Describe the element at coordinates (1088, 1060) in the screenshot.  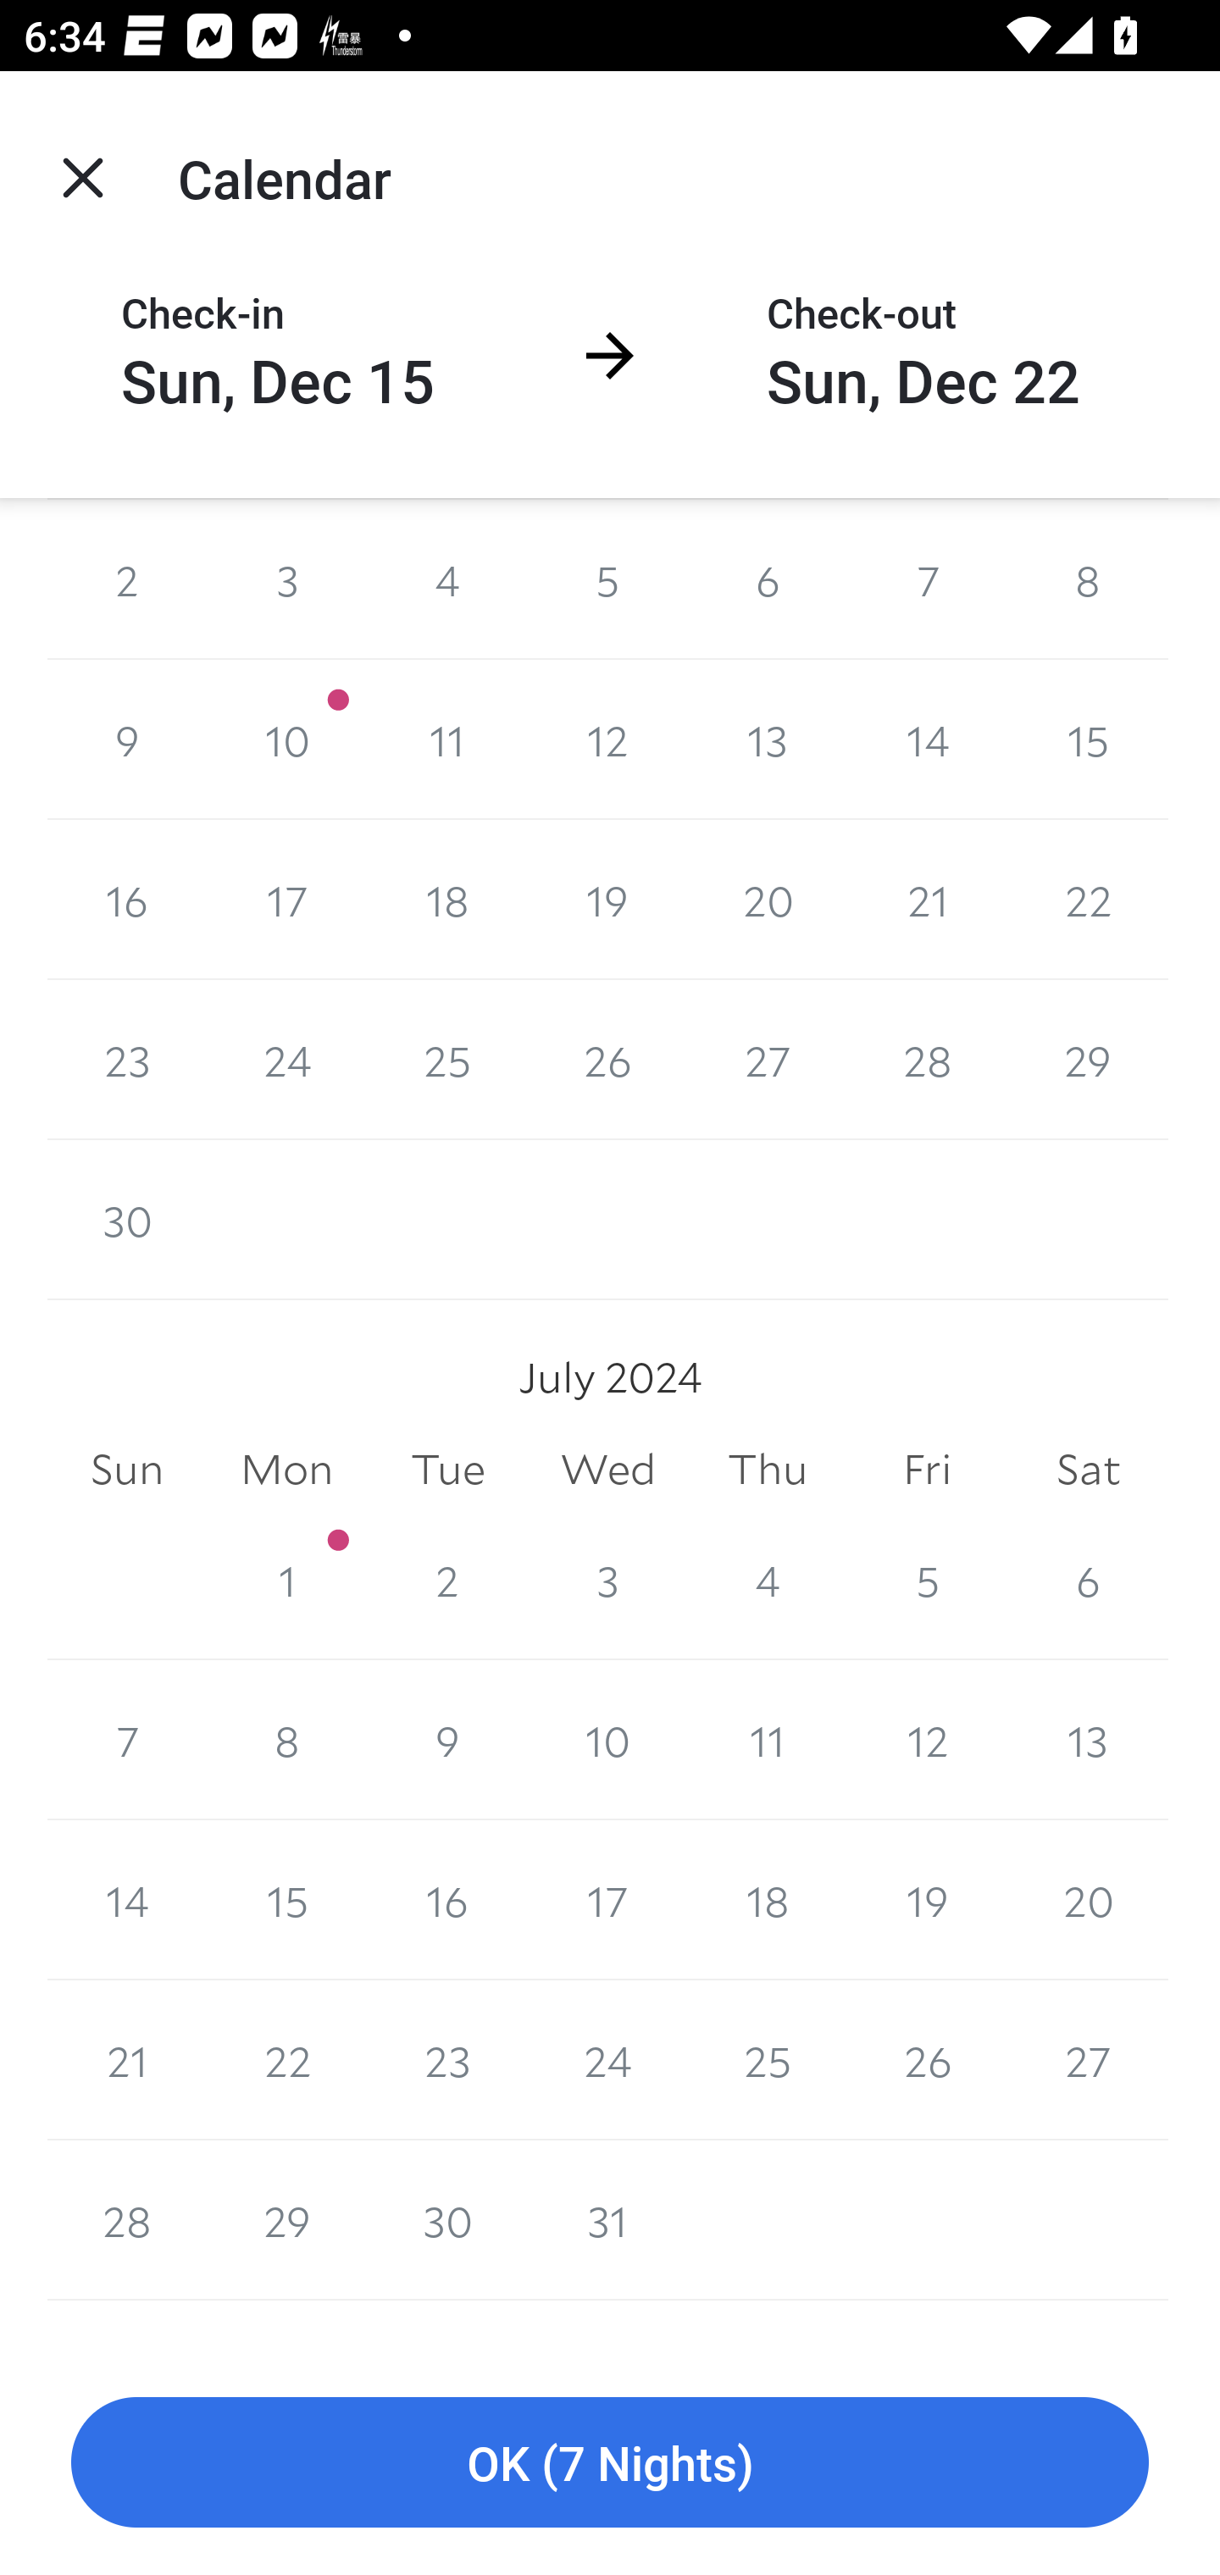
I see `29 29 June 2024` at that location.